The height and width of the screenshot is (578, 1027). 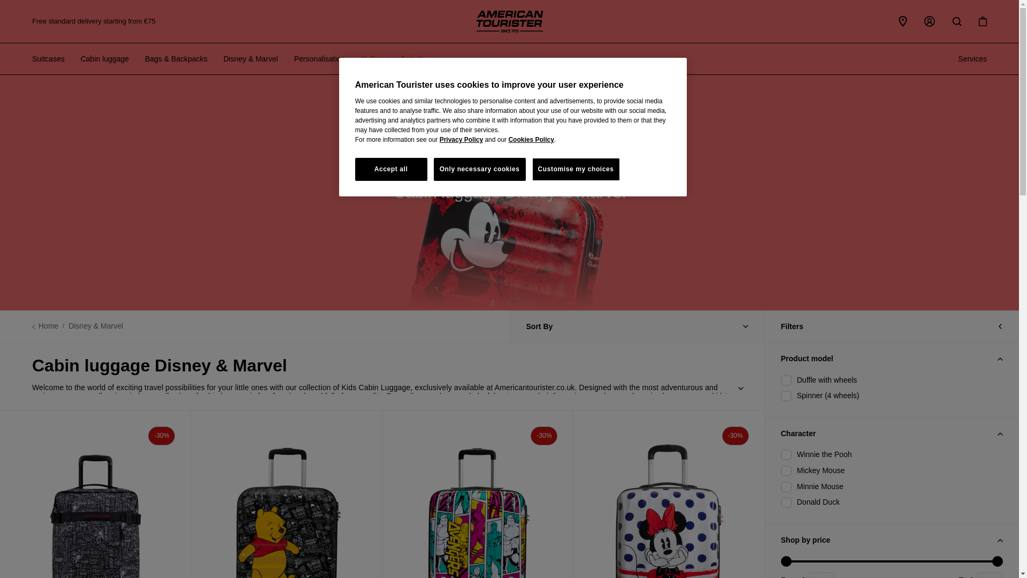 I want to click on Disney Legends 55 cm Cabin luggage, so click(x=669, y=494).